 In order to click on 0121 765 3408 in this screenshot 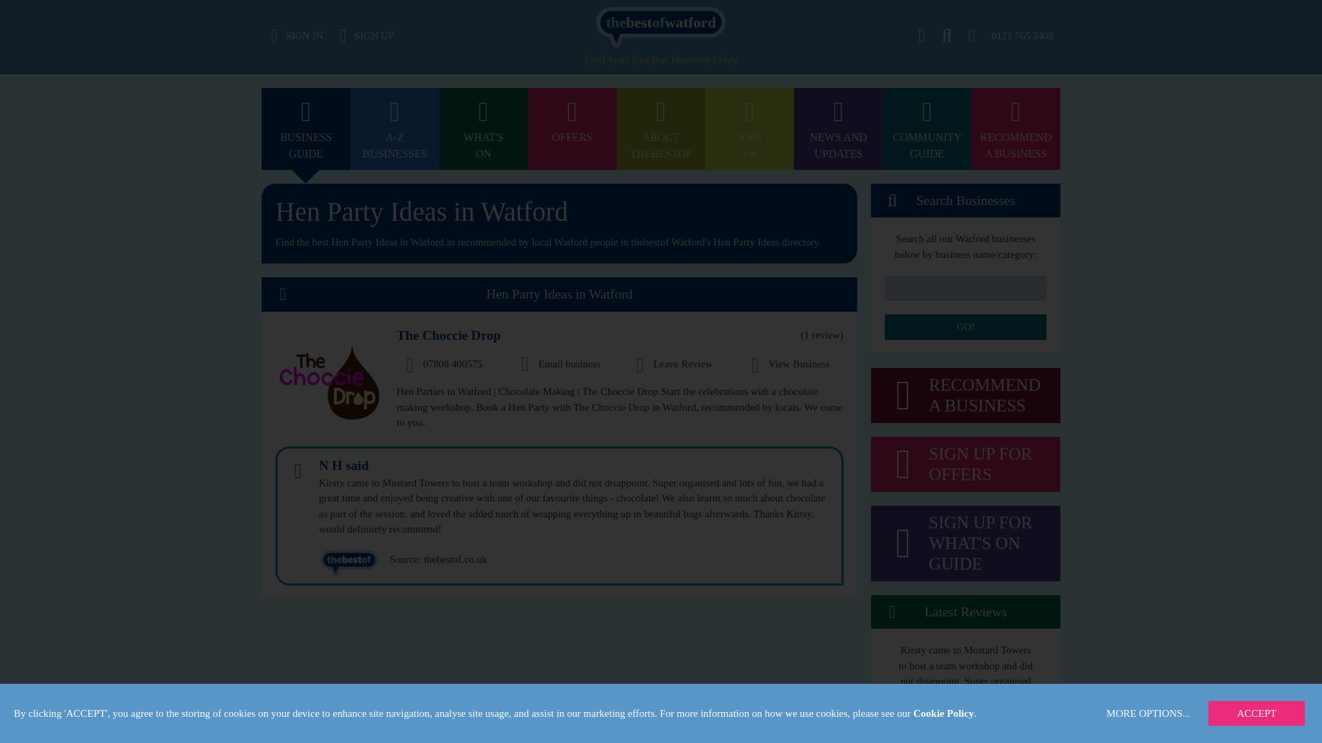, I will do `click(661, 7)`.